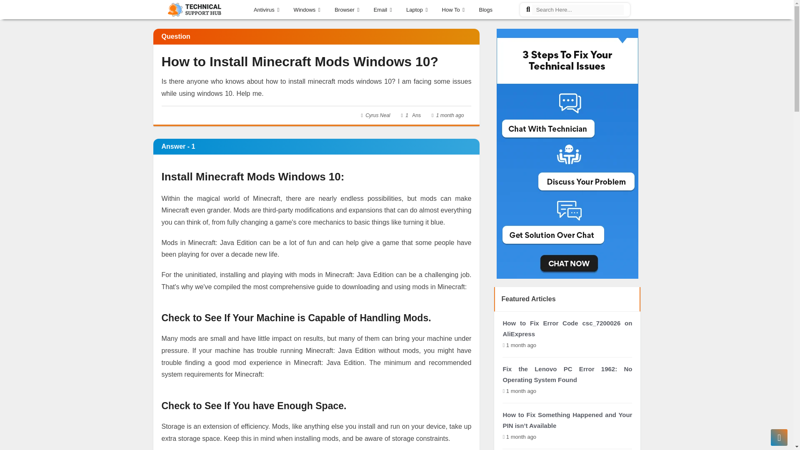 The height and width of the screenshot is (450, 800). What do you see at coordinates (417, 8) in the screenshot?
I see `Laptop` at bounding box center [417, 8].